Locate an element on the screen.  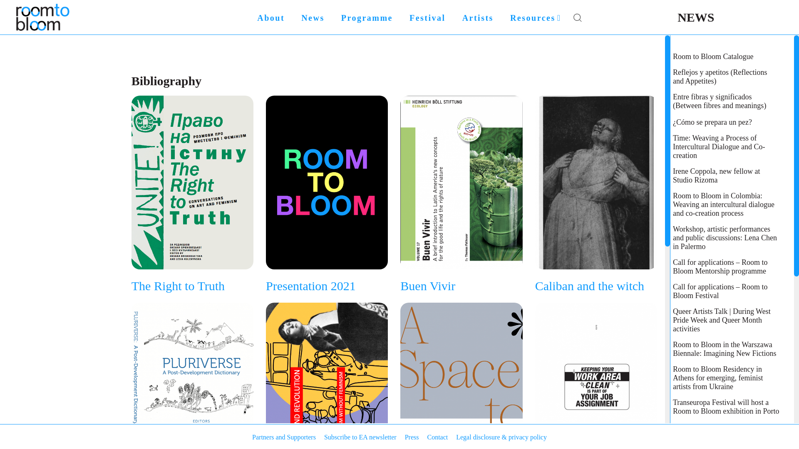
News is located at coordinates (313, 17).